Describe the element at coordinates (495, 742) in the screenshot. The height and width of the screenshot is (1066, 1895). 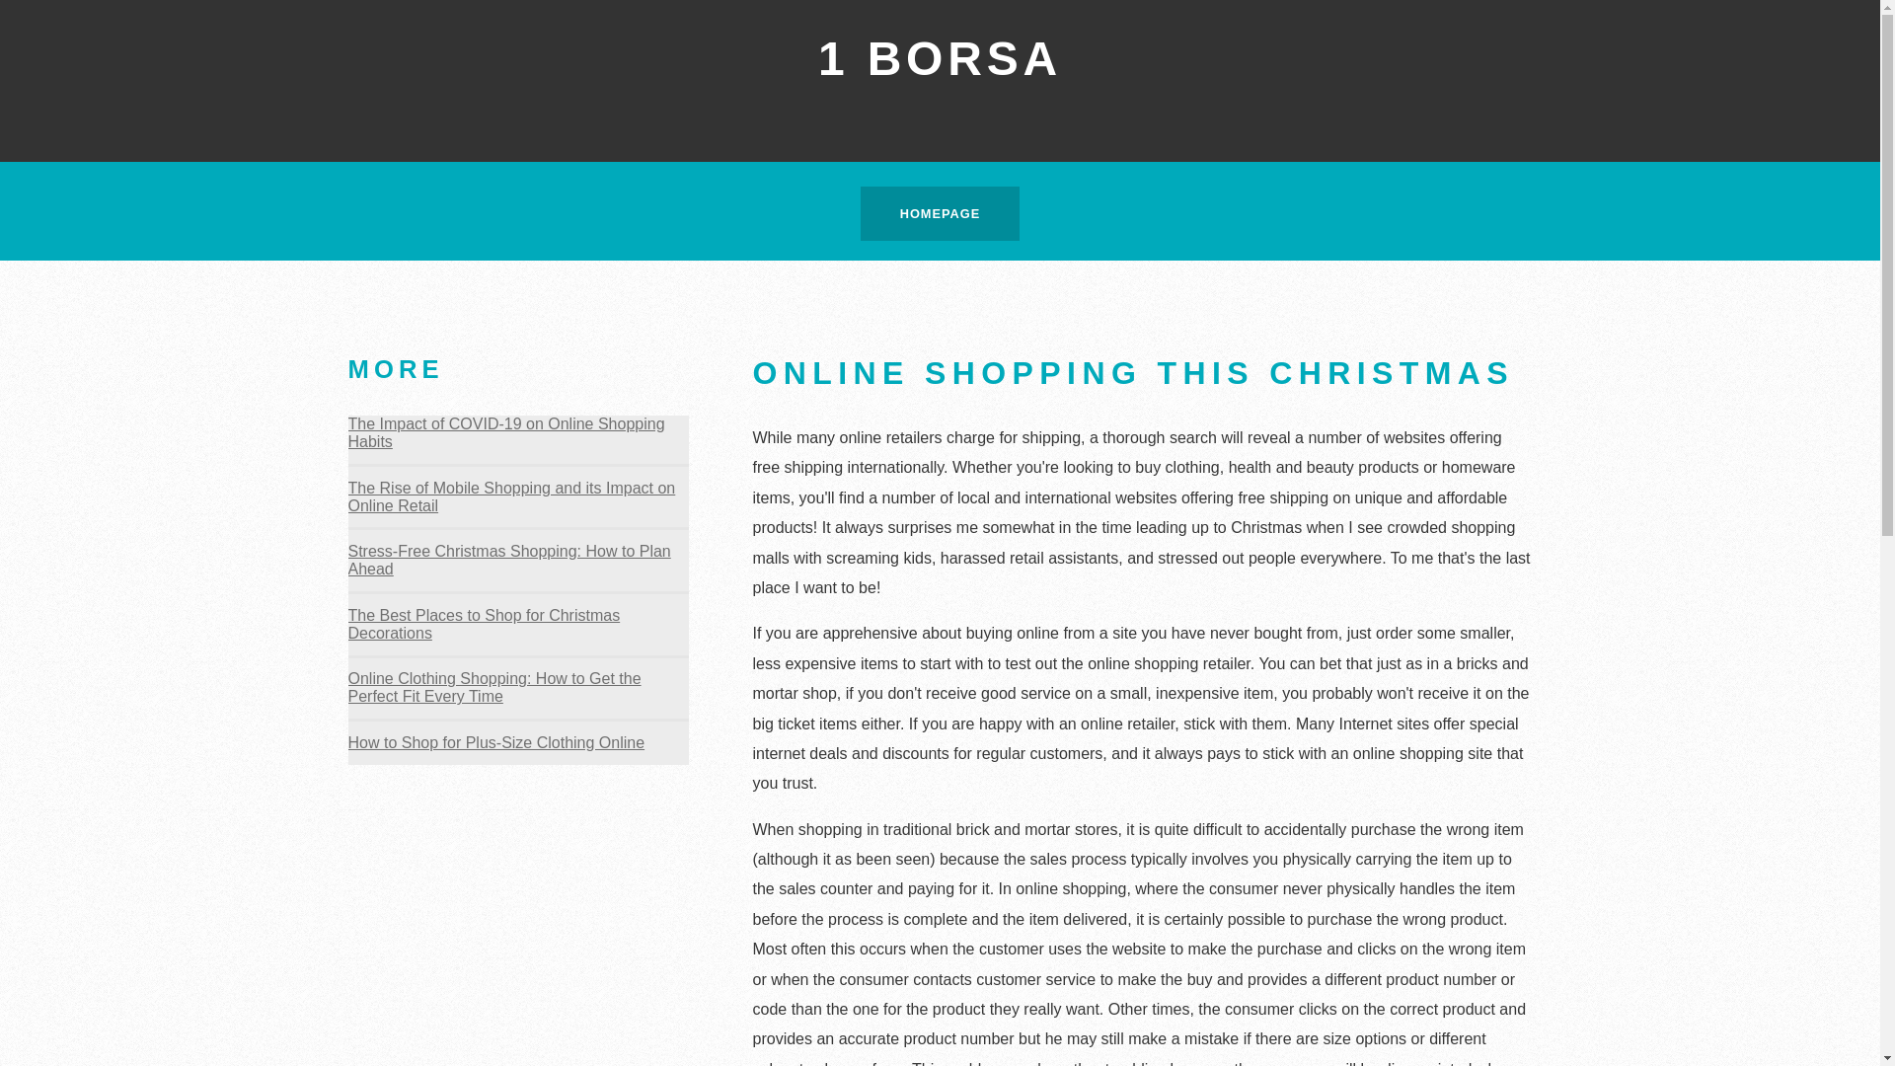
I see `How to Shop for Plus-Size Clothing Online` at that location.